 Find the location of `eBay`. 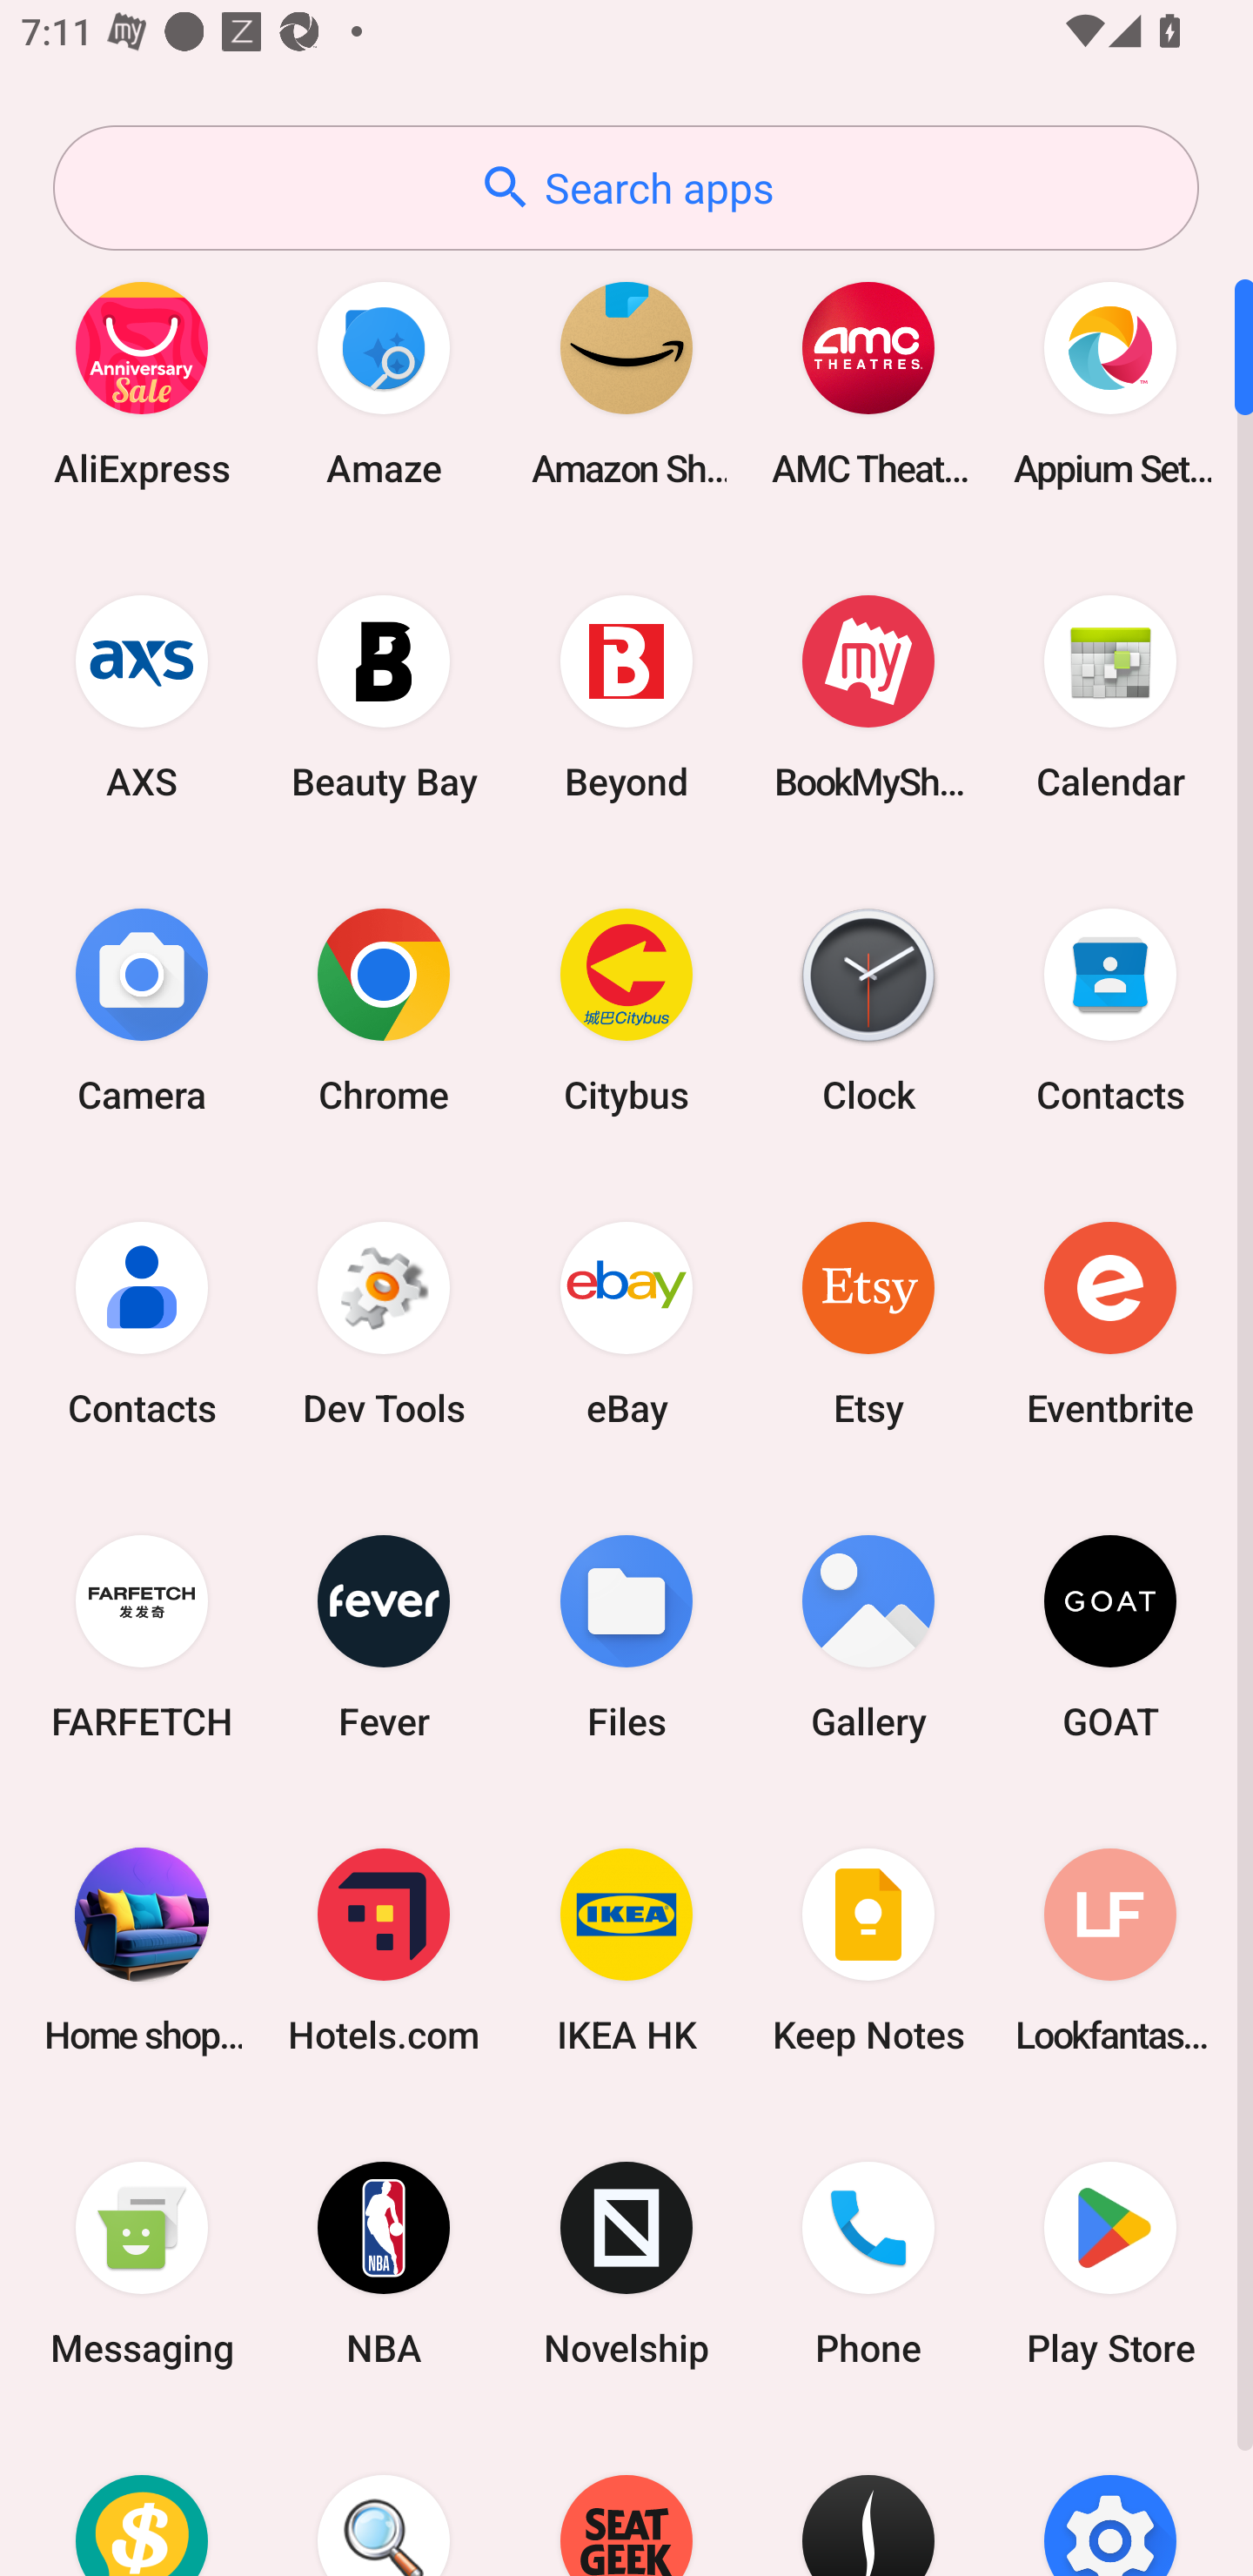

eBay is located at coordinates (626, 1323).